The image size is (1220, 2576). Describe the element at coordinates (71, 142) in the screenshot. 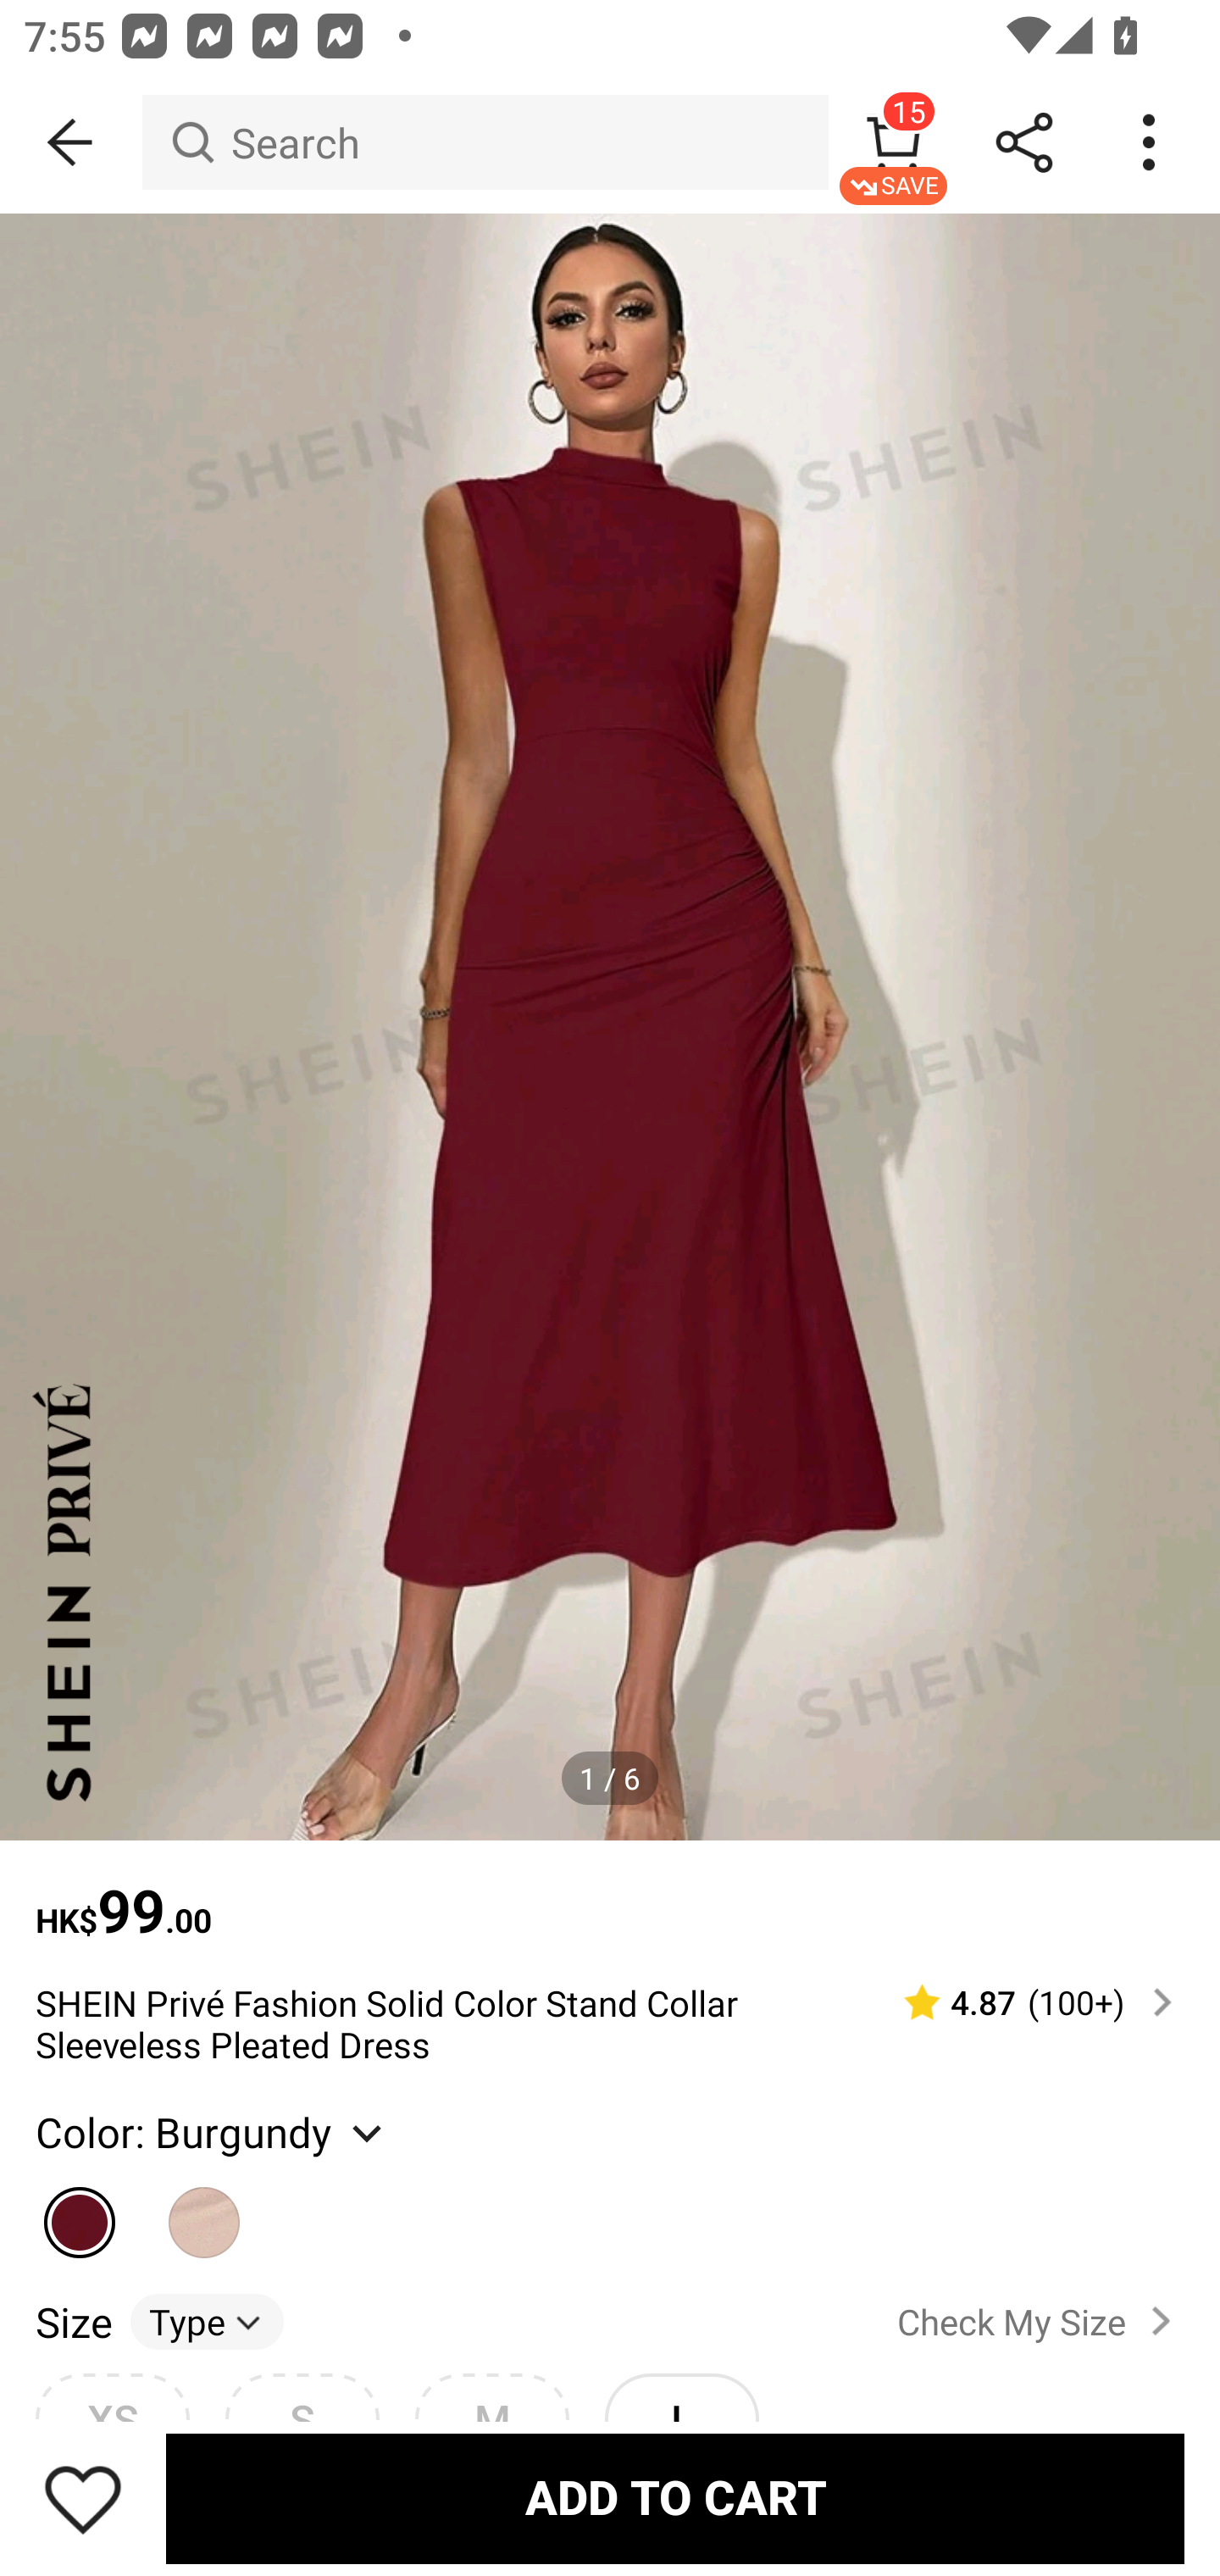

I see `BACK` at that location.